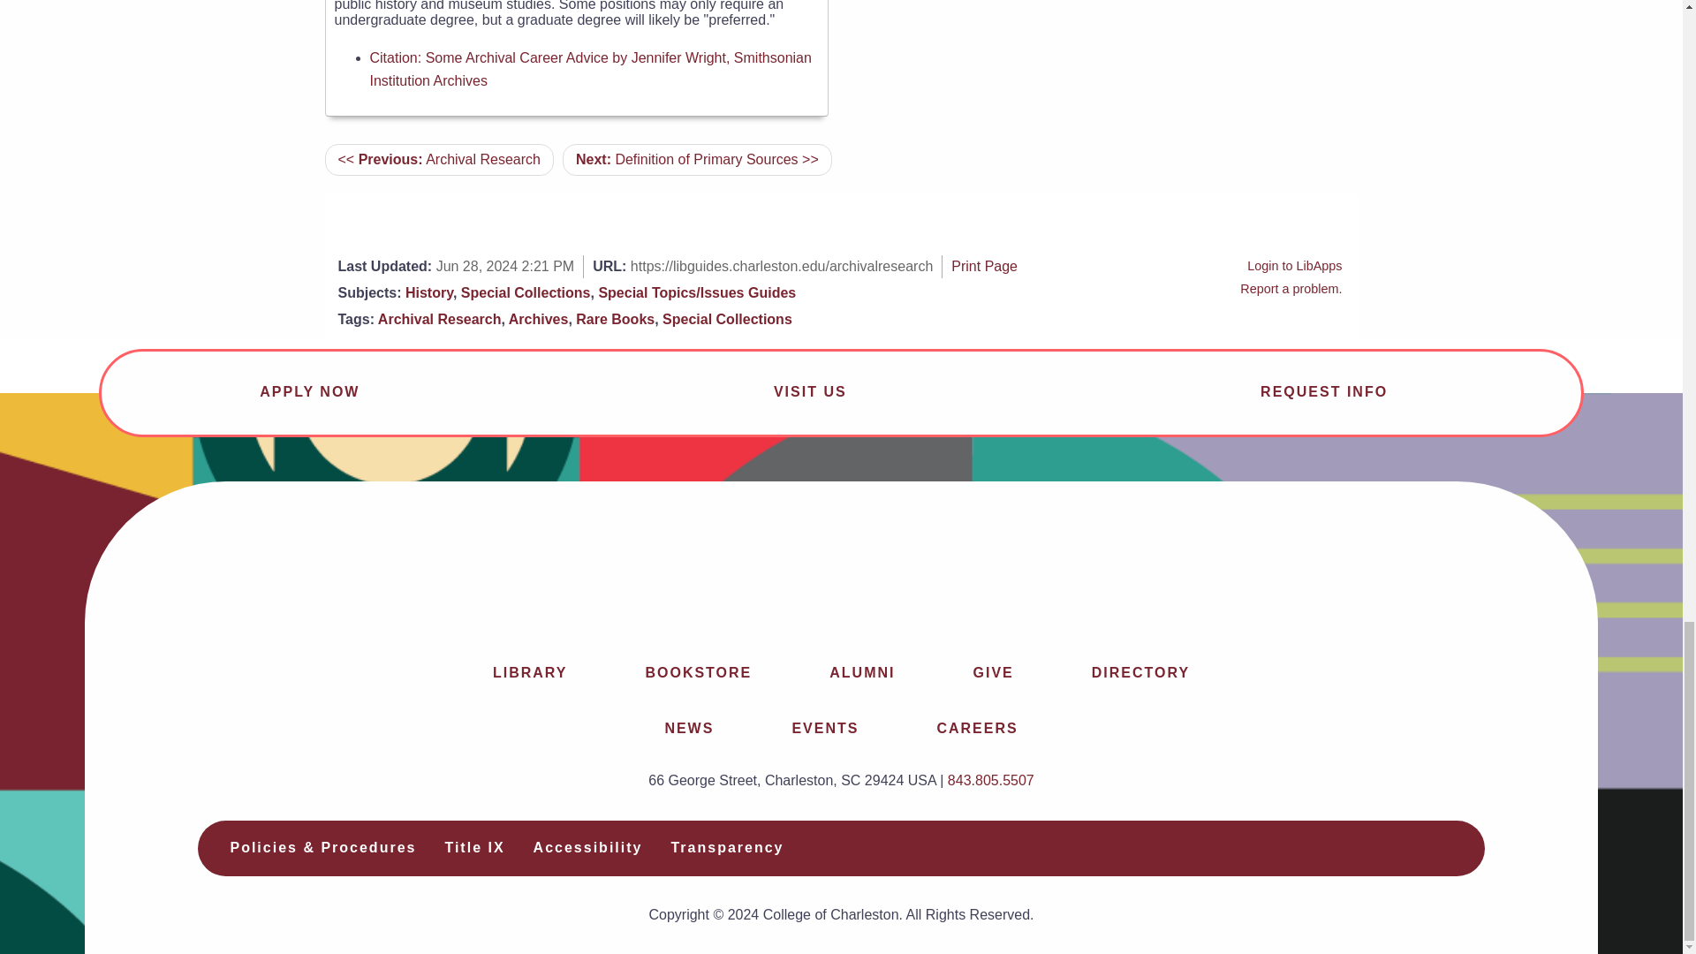  Describe the element at coordinates (615, 320) in the screenshot. I see `Rare Books` at that location.